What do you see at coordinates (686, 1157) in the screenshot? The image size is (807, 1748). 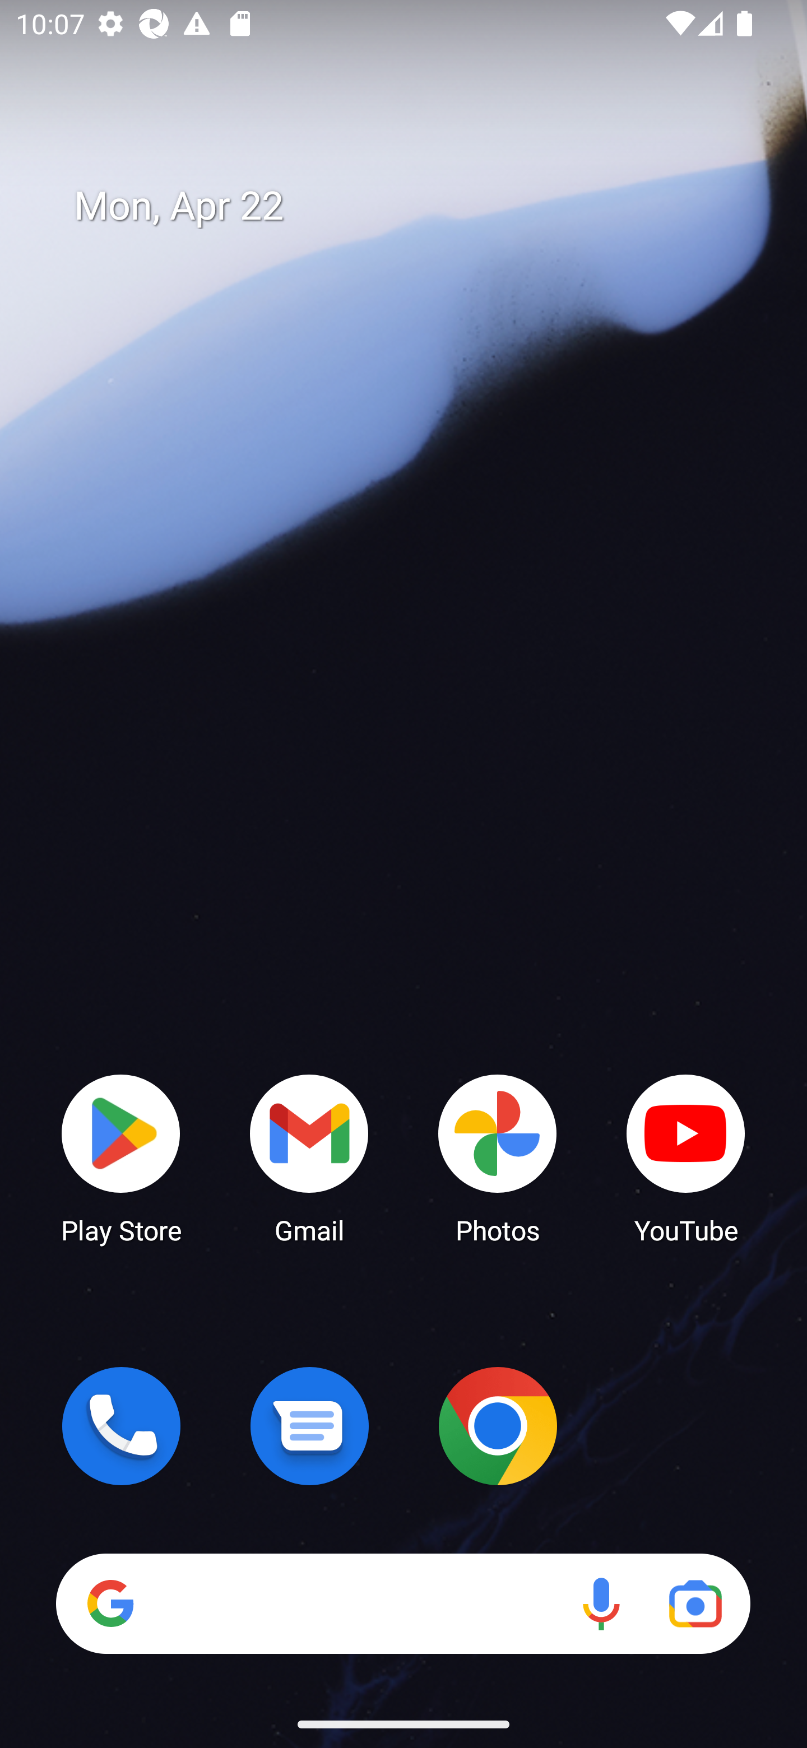 I see `YouTube` at bounding box center [686, 1157].